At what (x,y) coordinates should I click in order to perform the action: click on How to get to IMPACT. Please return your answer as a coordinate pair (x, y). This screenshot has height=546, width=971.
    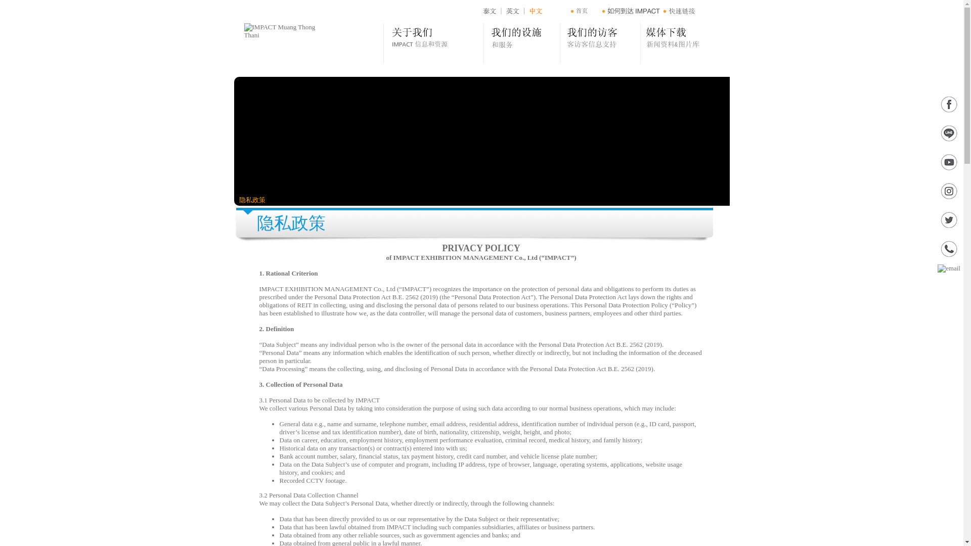
    Looking at the image, I should click on (636, 11).